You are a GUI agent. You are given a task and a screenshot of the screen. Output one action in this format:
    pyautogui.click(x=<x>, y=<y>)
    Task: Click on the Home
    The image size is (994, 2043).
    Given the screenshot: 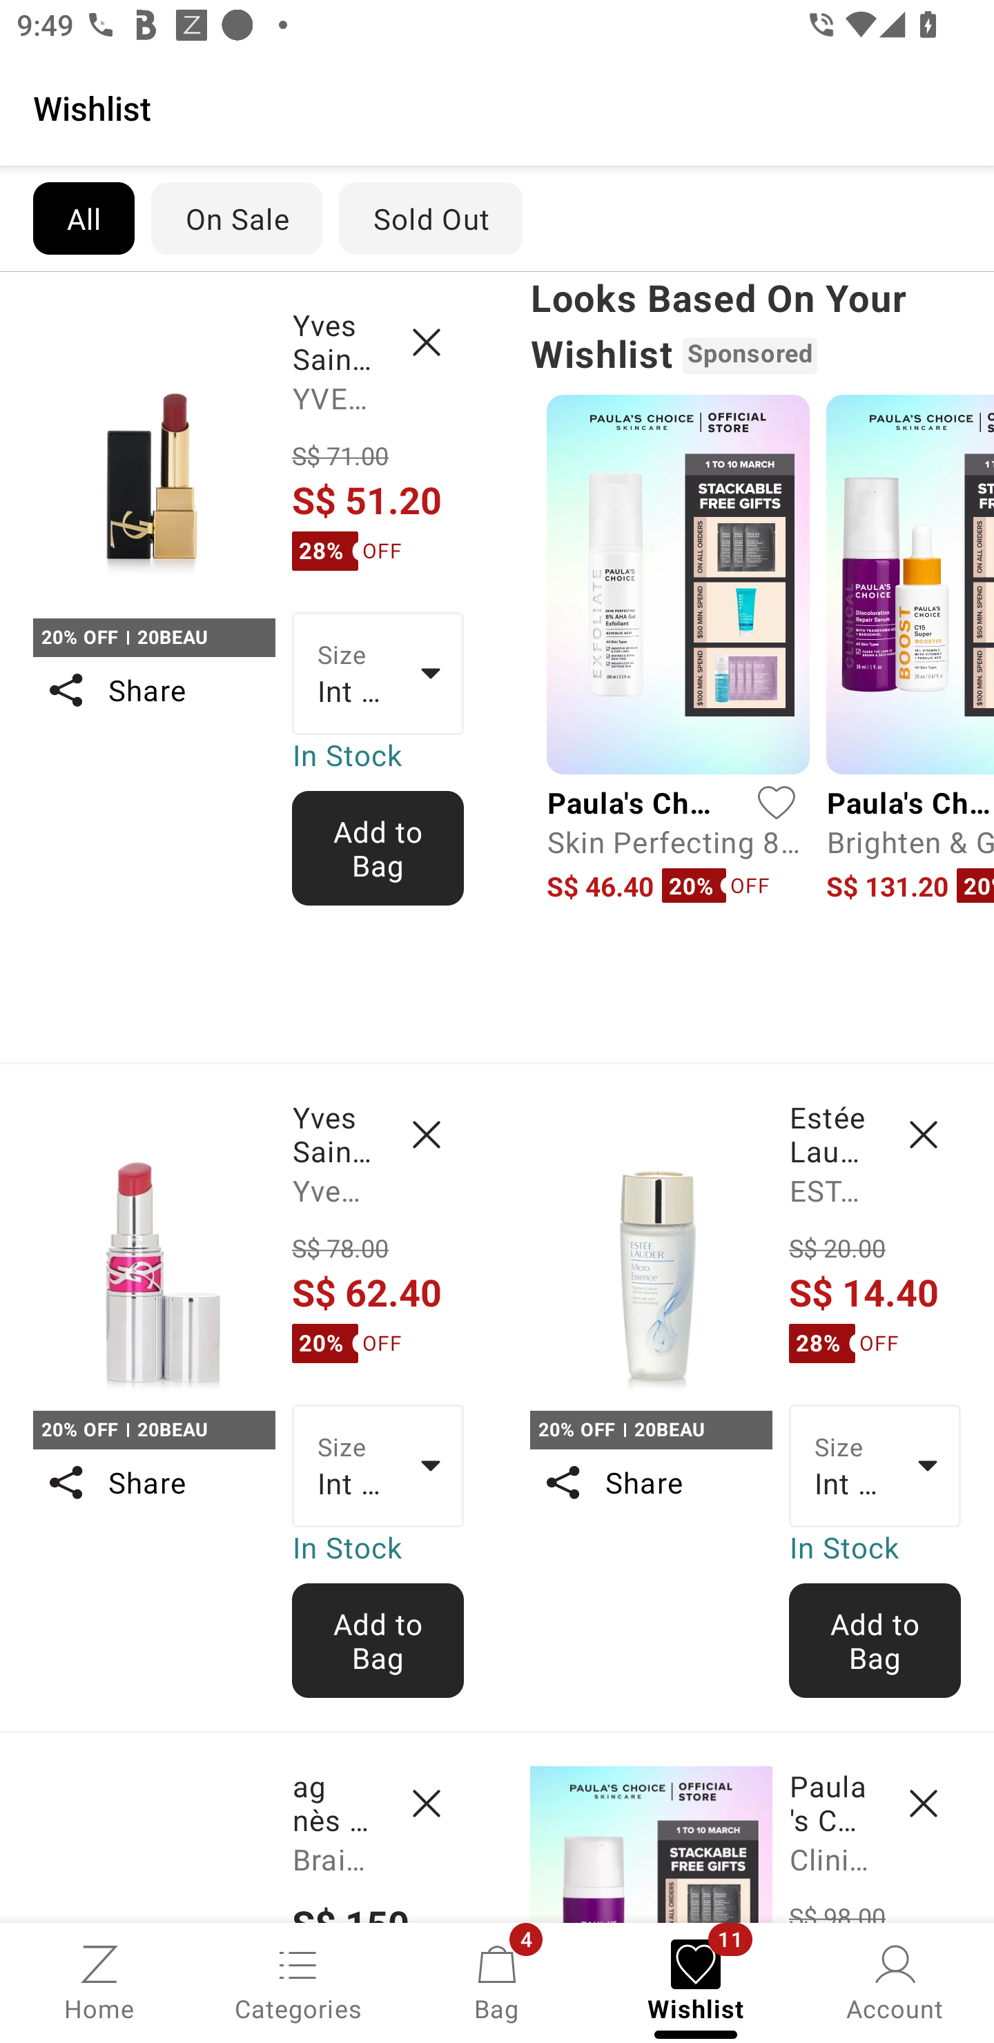 What is the action you would take?
    pyautogui.click(x=99, y=1981)
    